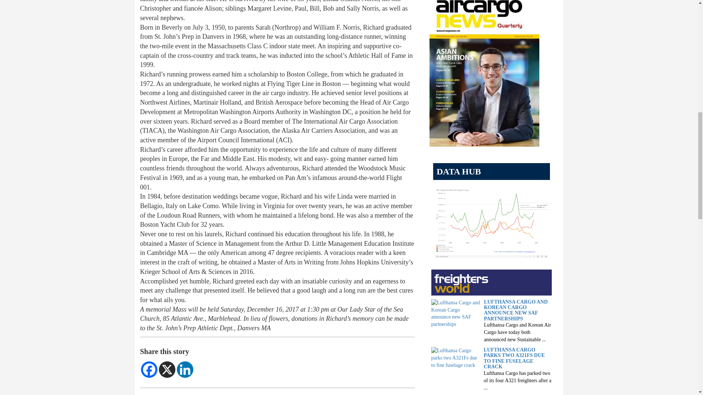 The image size is (703, 395). I want to click on Linkedin, so click(185, 369).